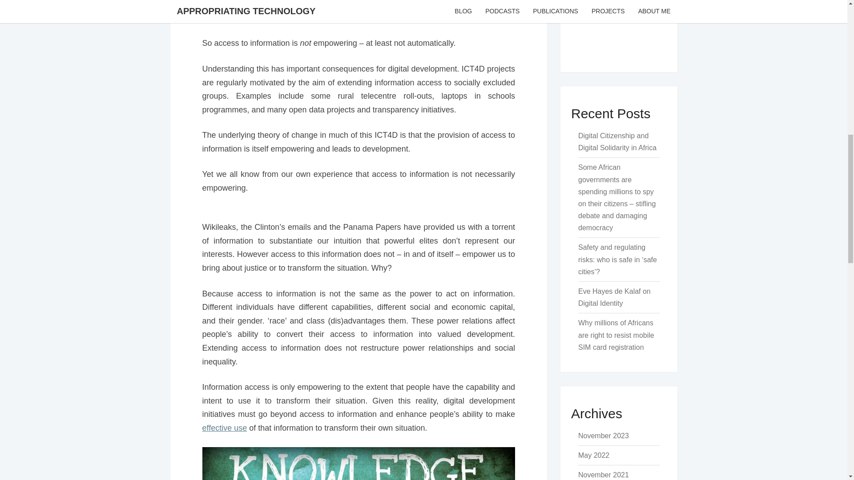 This screenshot has width=854, height=480. What do you see at coordinates (614, 297) in the screenshot?
I see `Eve Hayes de Kalaf on Digital Identity` at bounding box center [614, 297].